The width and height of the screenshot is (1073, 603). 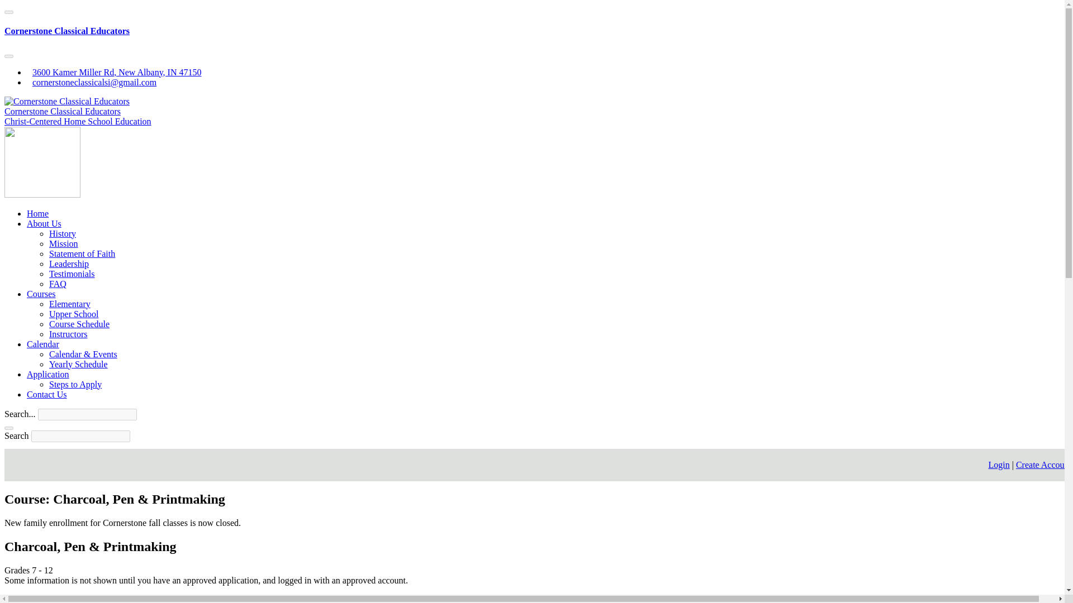 What do you see at coordinates (69, 304) in the screenshot?
I see `Elementary` at bounding box center [69, 304].